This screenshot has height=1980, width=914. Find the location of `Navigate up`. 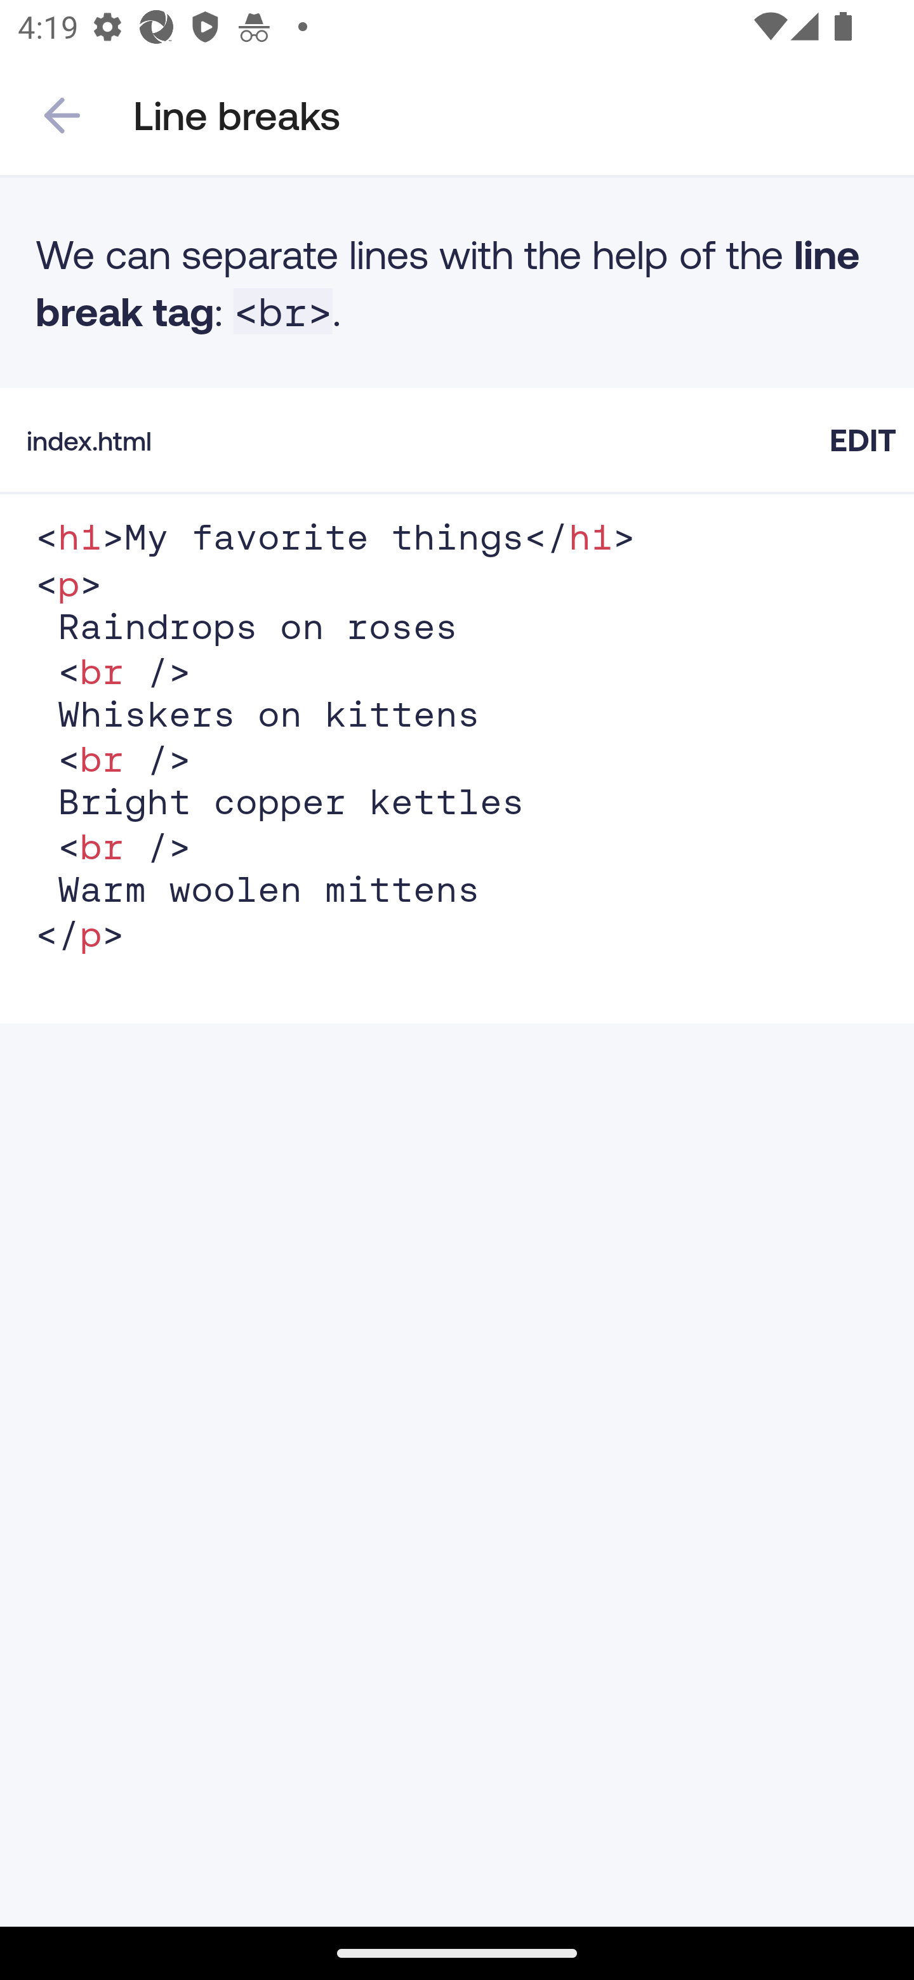

Navigate up is located at coordinates (62, 115).